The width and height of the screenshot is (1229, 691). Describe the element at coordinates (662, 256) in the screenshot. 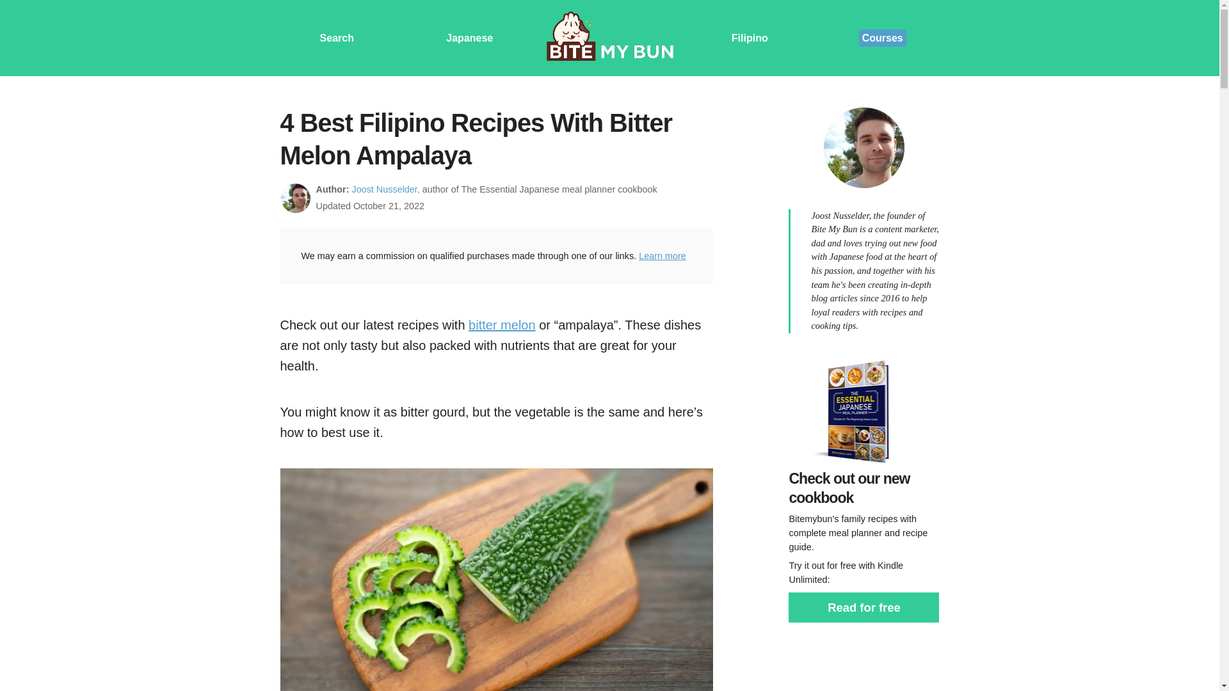

I see `Learn more` at that location.